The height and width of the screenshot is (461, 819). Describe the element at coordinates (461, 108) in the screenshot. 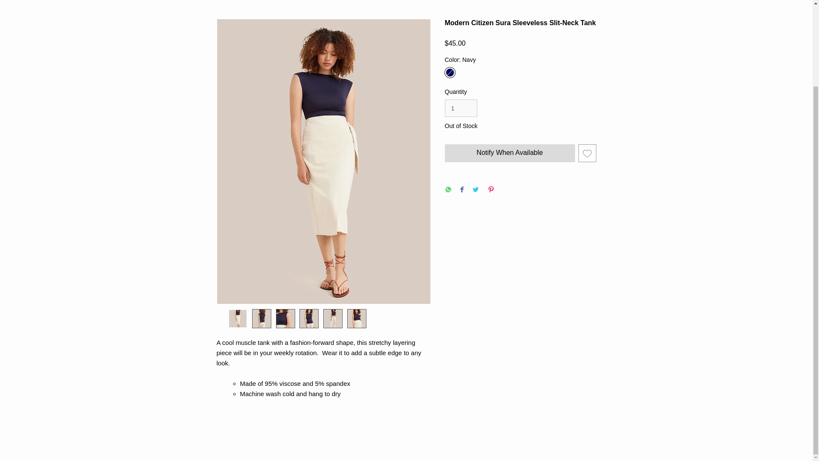

I see `1` at that location.